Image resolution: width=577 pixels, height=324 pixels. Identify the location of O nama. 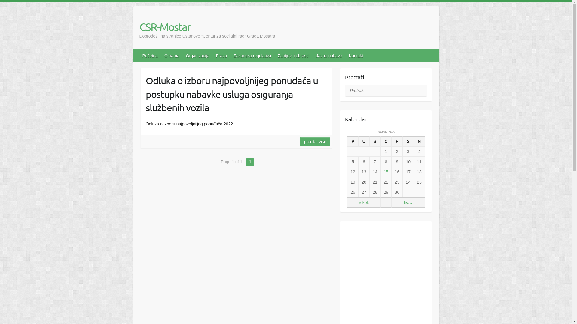
(172, 56).